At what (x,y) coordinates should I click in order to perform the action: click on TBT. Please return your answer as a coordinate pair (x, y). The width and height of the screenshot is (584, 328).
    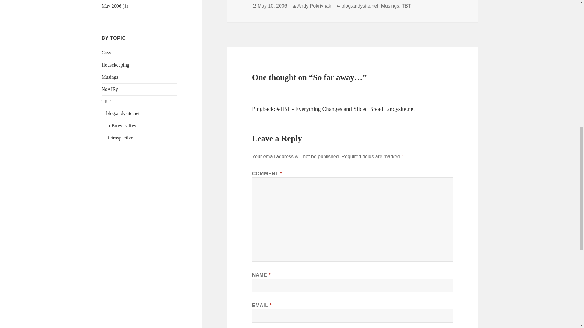
    Looking at the image, I should click on (406, 6).